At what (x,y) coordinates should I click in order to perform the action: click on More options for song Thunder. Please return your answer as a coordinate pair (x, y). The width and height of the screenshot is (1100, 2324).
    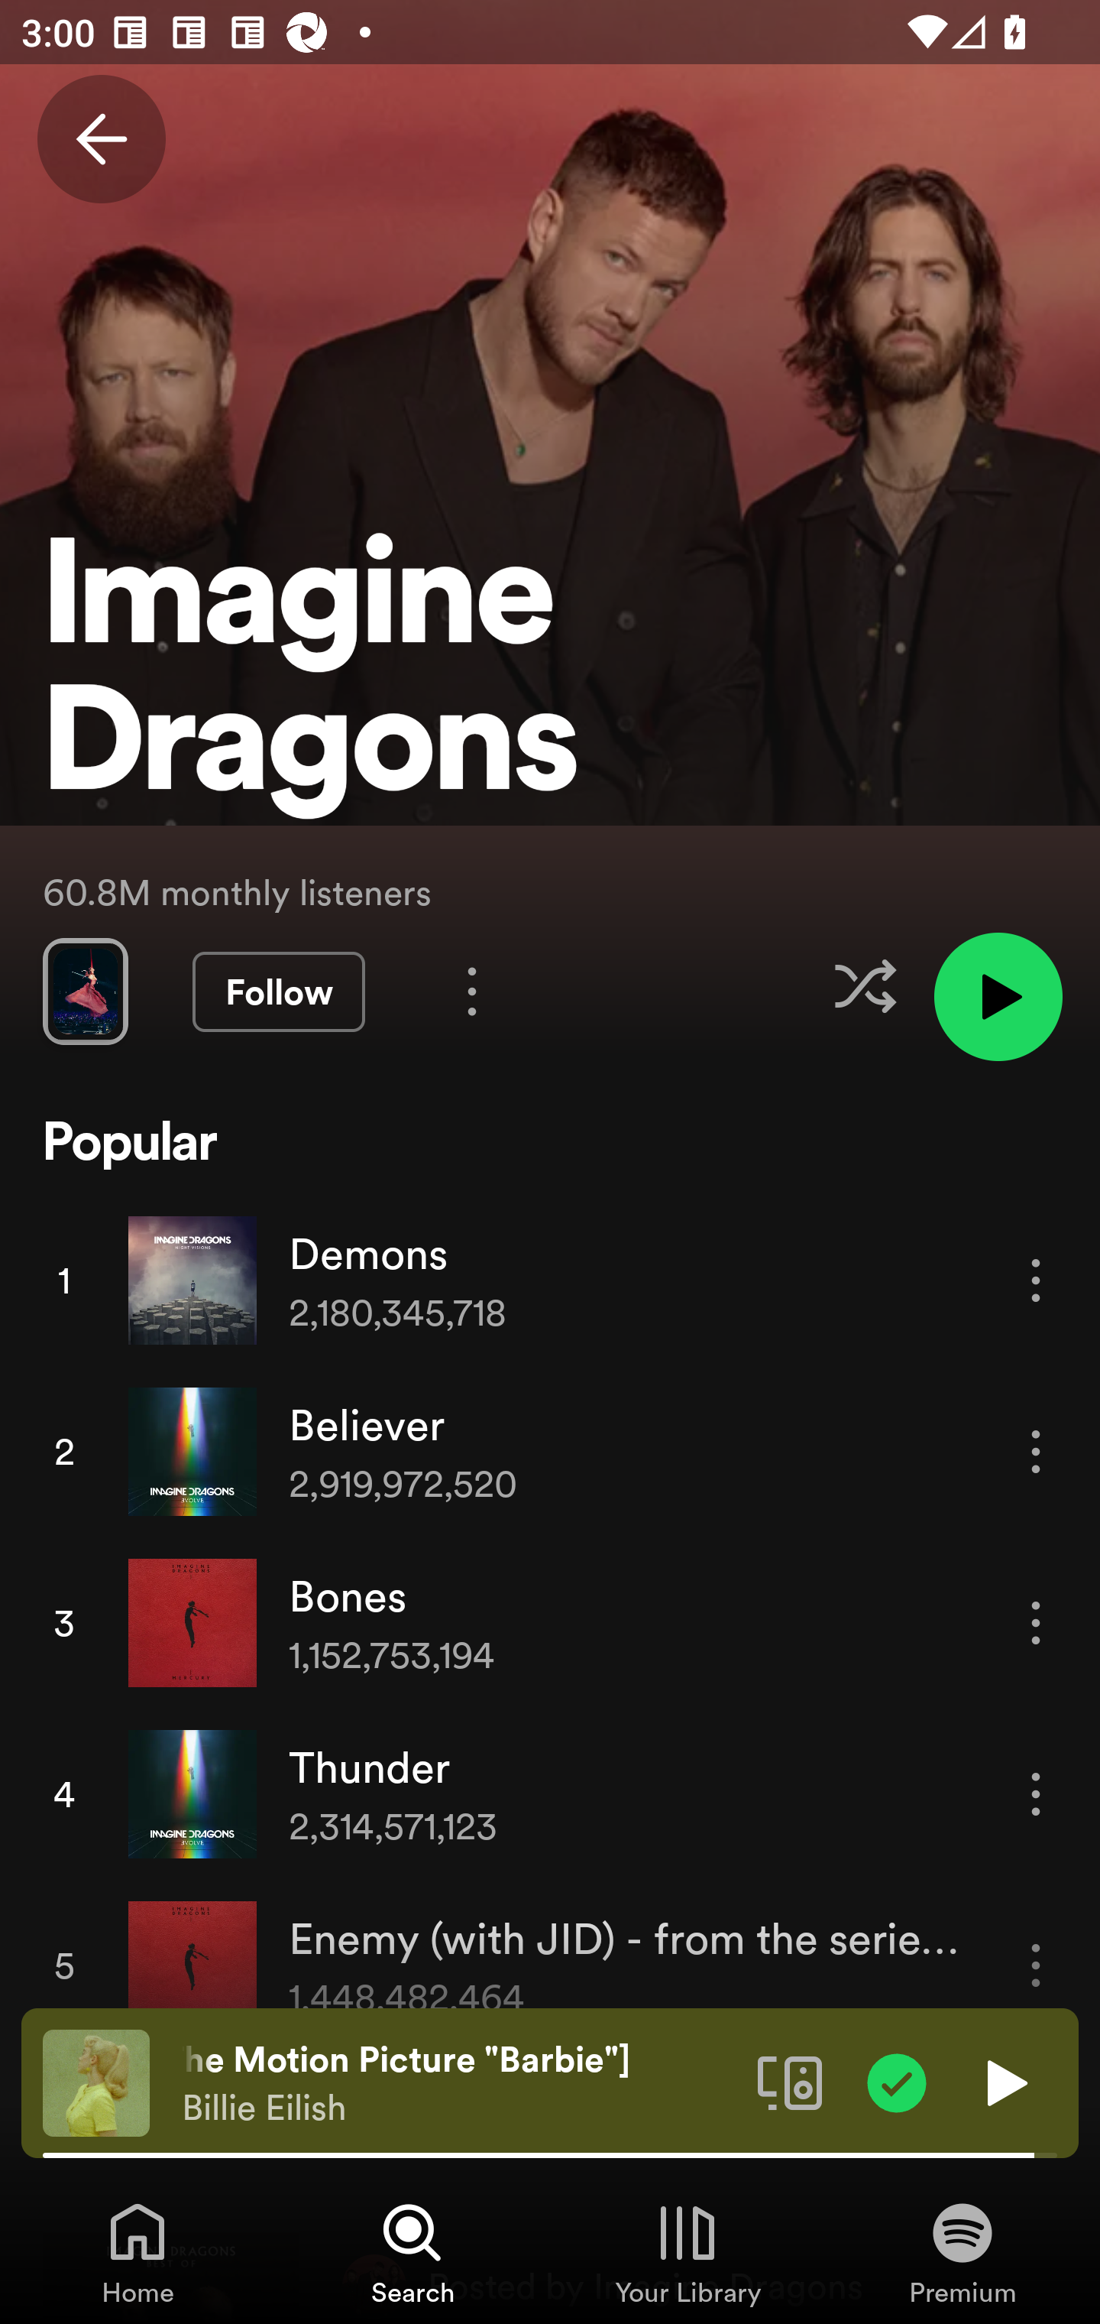
    Looking at the image, I should click on (1036, 1793).